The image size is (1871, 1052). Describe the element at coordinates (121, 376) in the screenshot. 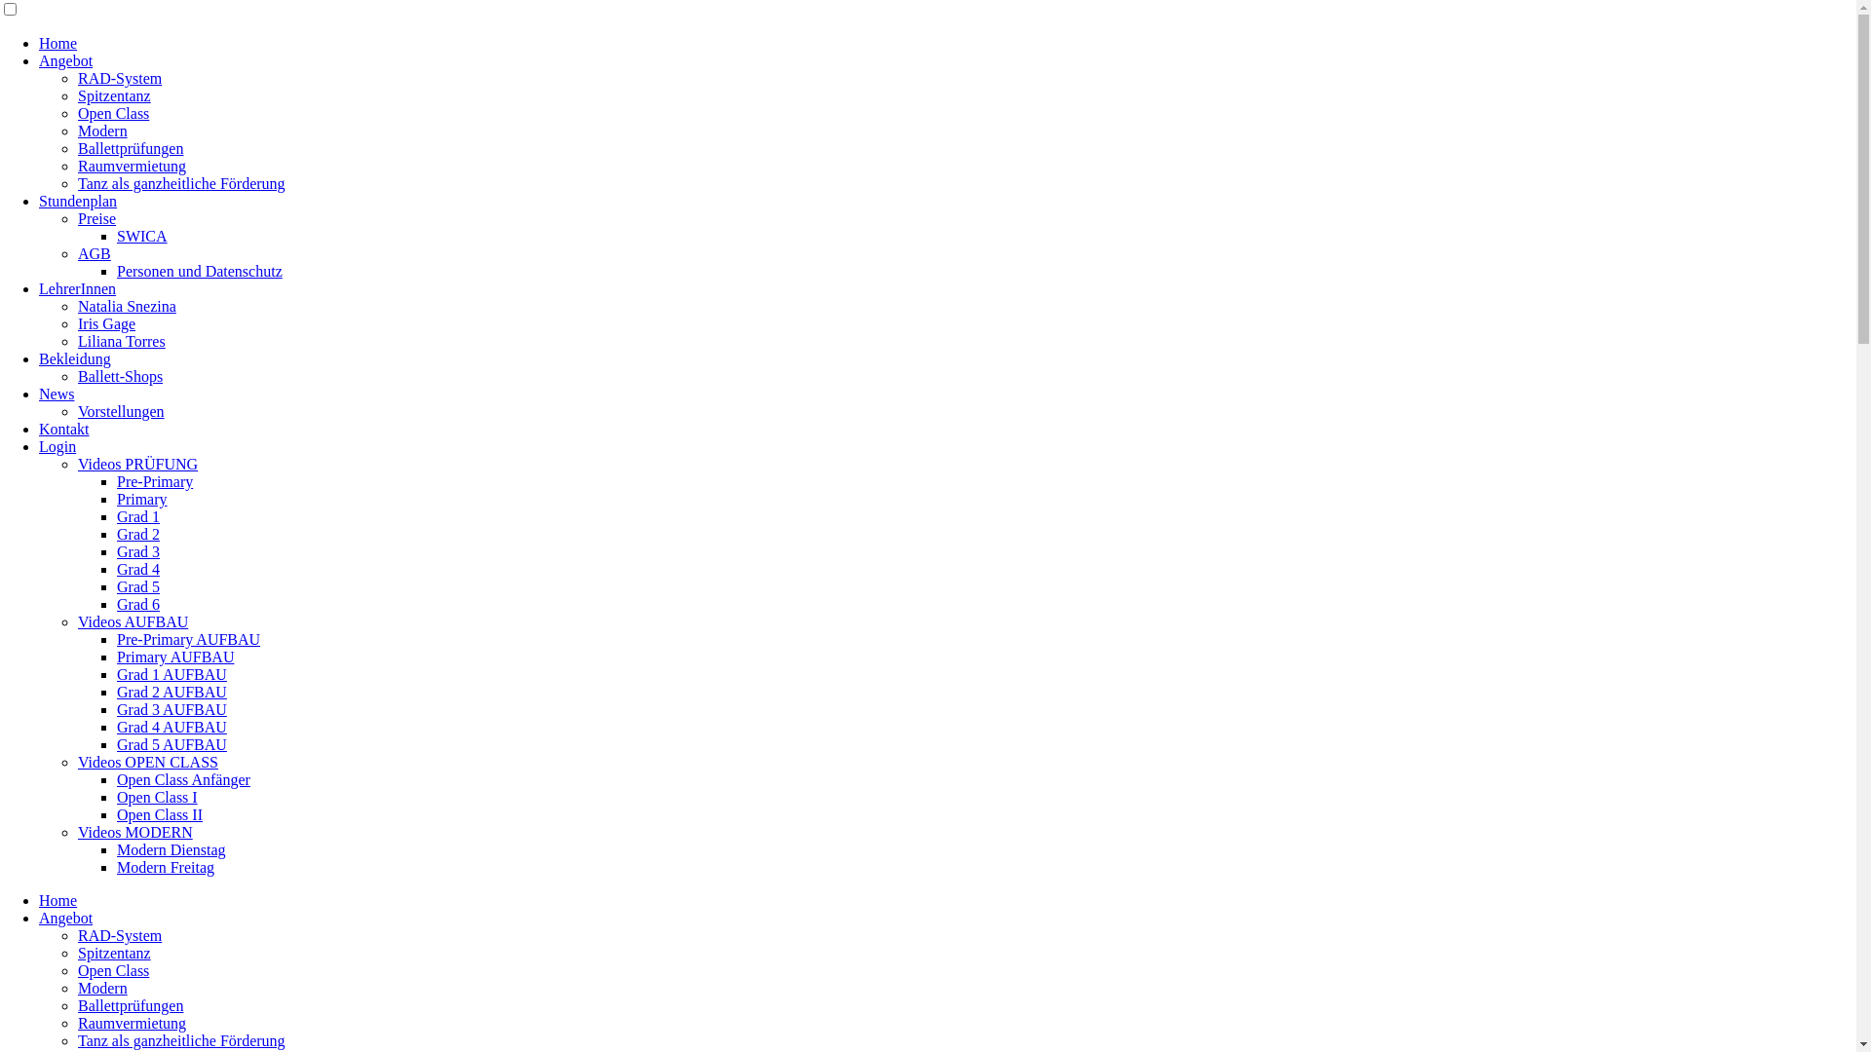

I see `Ballett-Shops` at that location.